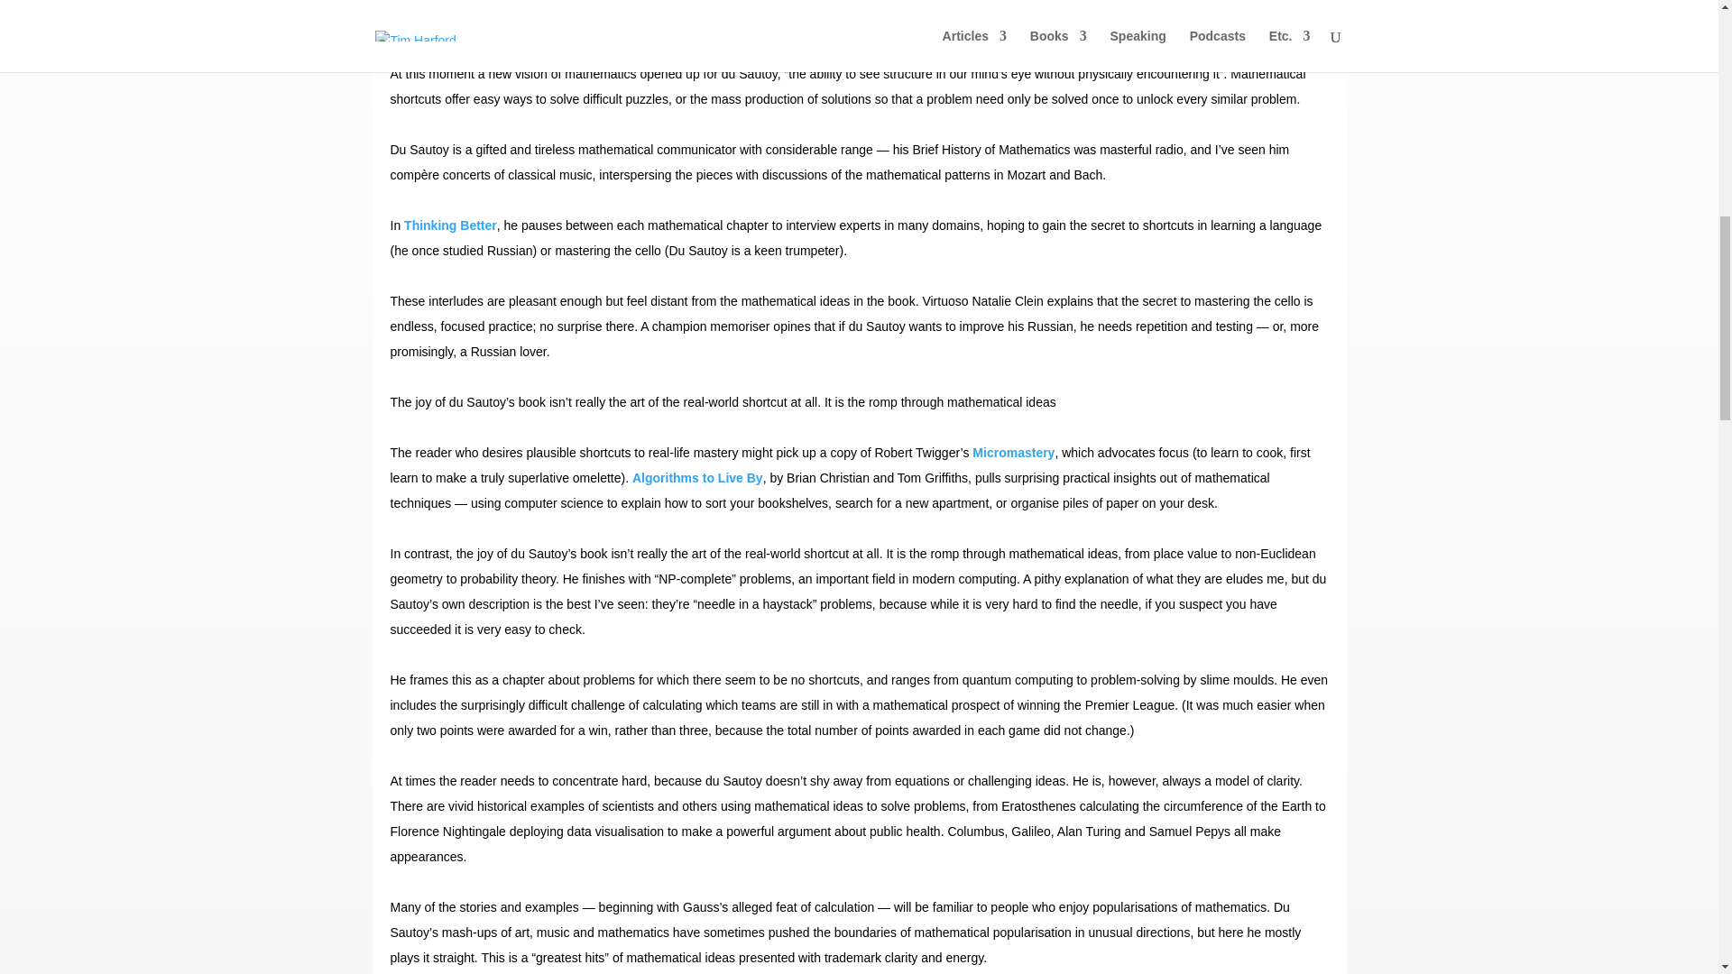  What do you see at coordinates (697, 477) in the screenshot?
I see `Algorithms to Live By` at bounding box center [697, 477].